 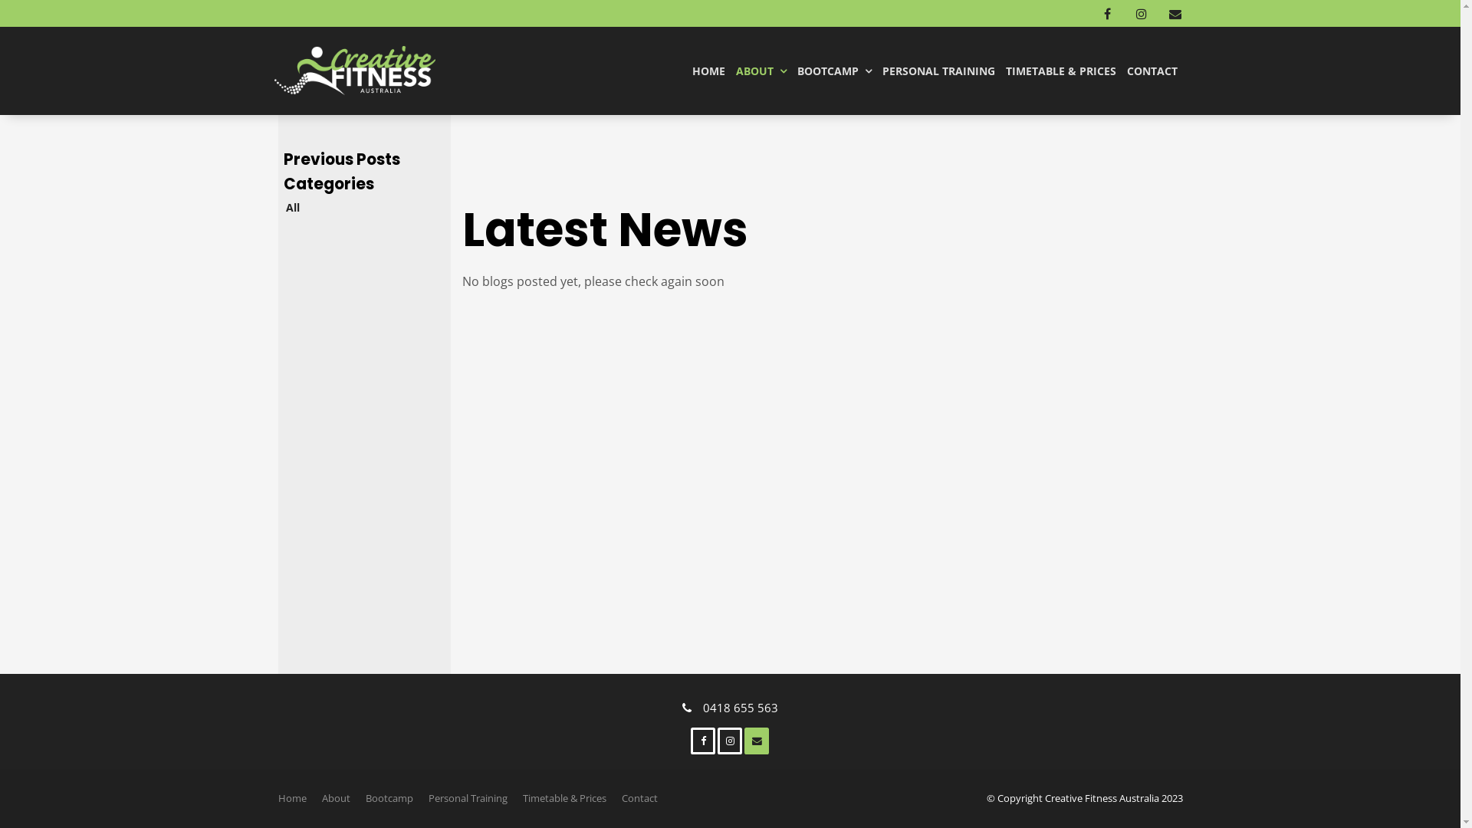 I want to click on BOOTCAMP, so click(x=834, y=71).